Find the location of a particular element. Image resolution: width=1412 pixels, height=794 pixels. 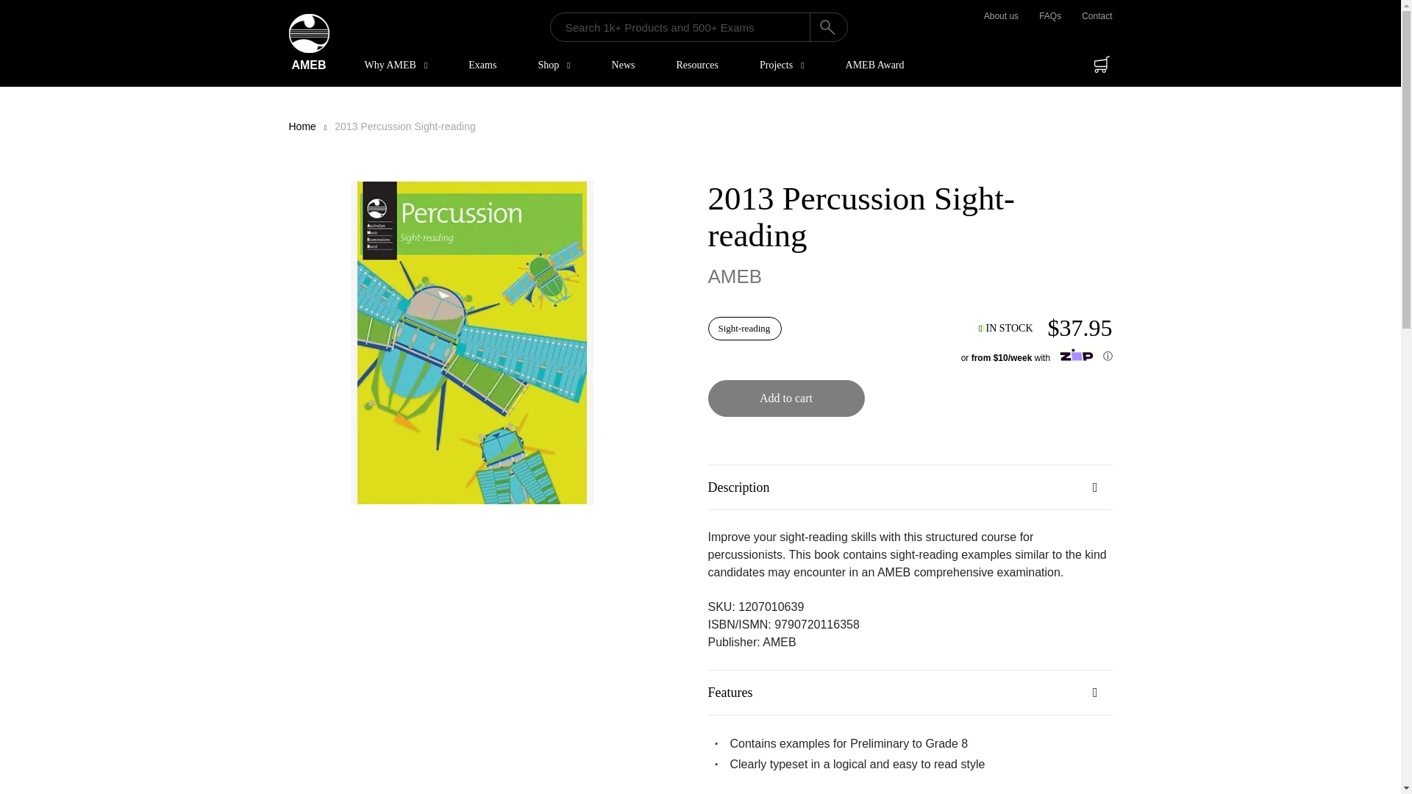

Exams is located at coordinates (482, 65).